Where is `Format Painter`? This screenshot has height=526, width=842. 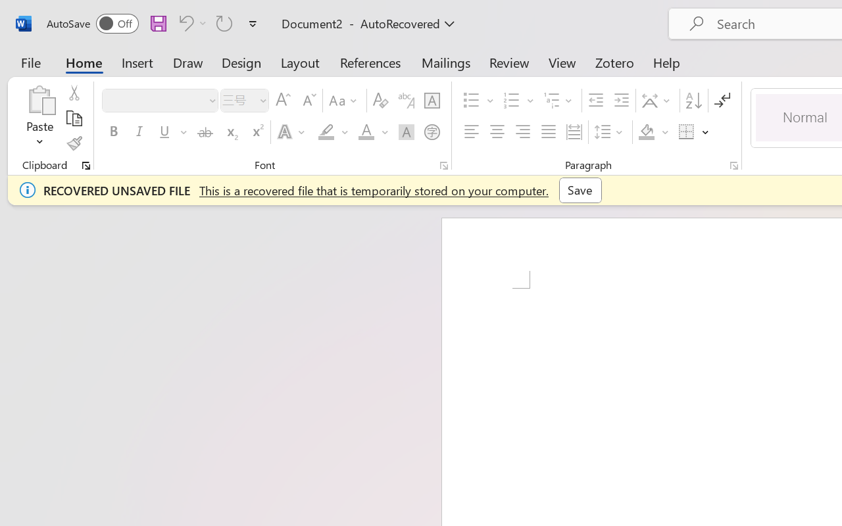 Format Painter is located at coordinates (74, 143).